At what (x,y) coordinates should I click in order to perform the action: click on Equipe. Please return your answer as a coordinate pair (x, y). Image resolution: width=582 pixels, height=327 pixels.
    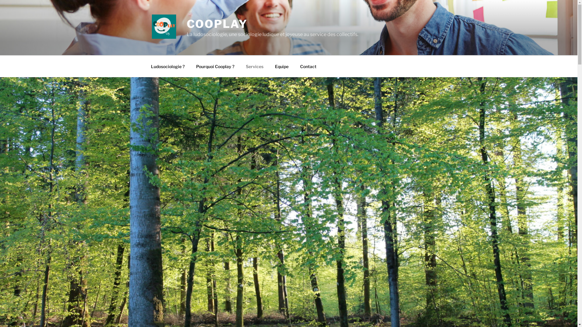
    Looking at the image, I should click on (282, 66).